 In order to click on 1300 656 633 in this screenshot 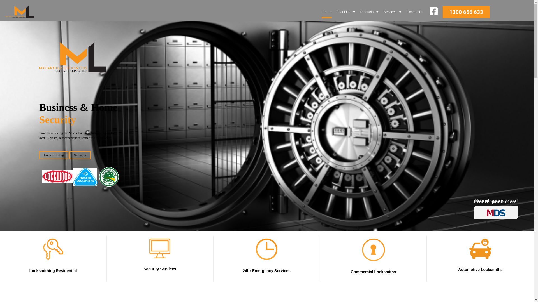, I will do `click(466, 12)`.